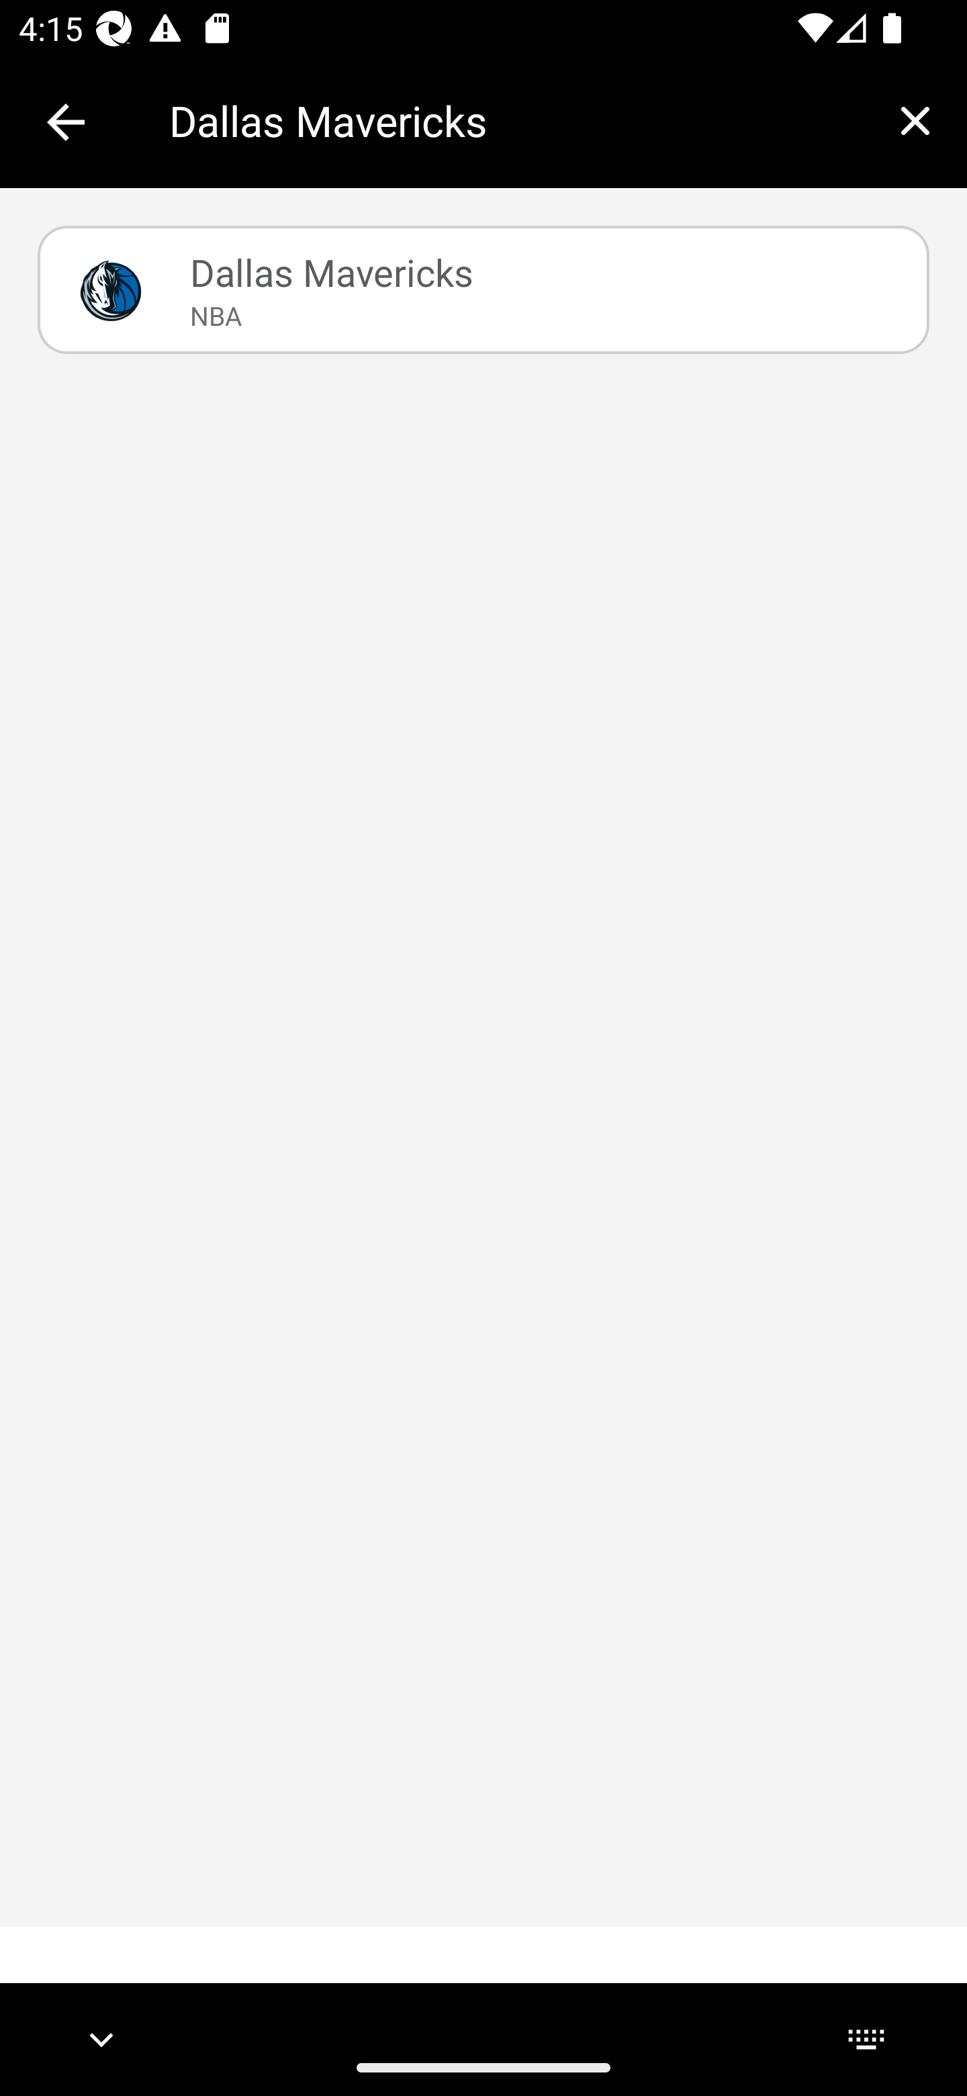 The image size is (967, 2096). What do you see at coordinates (516, 121) in the screenshot?
I see `Dallas Mavericks` at bounding box center [516, 121].